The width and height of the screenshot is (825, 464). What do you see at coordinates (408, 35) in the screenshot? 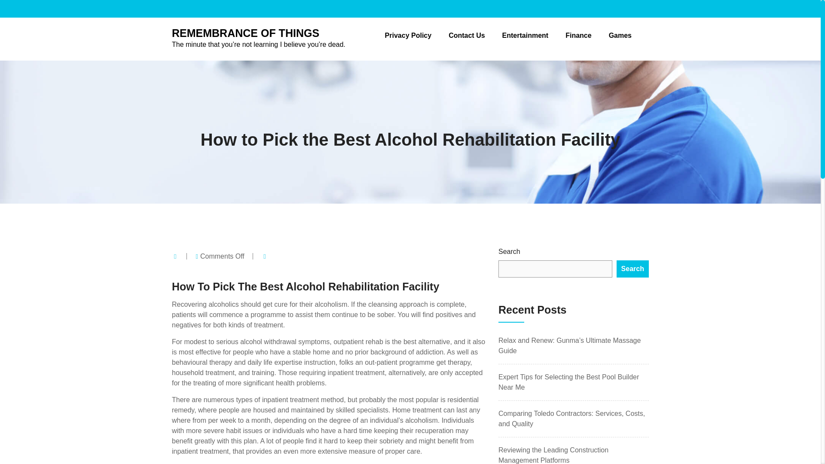
I see `Privacy Policy` at bounding box center [408, 35].